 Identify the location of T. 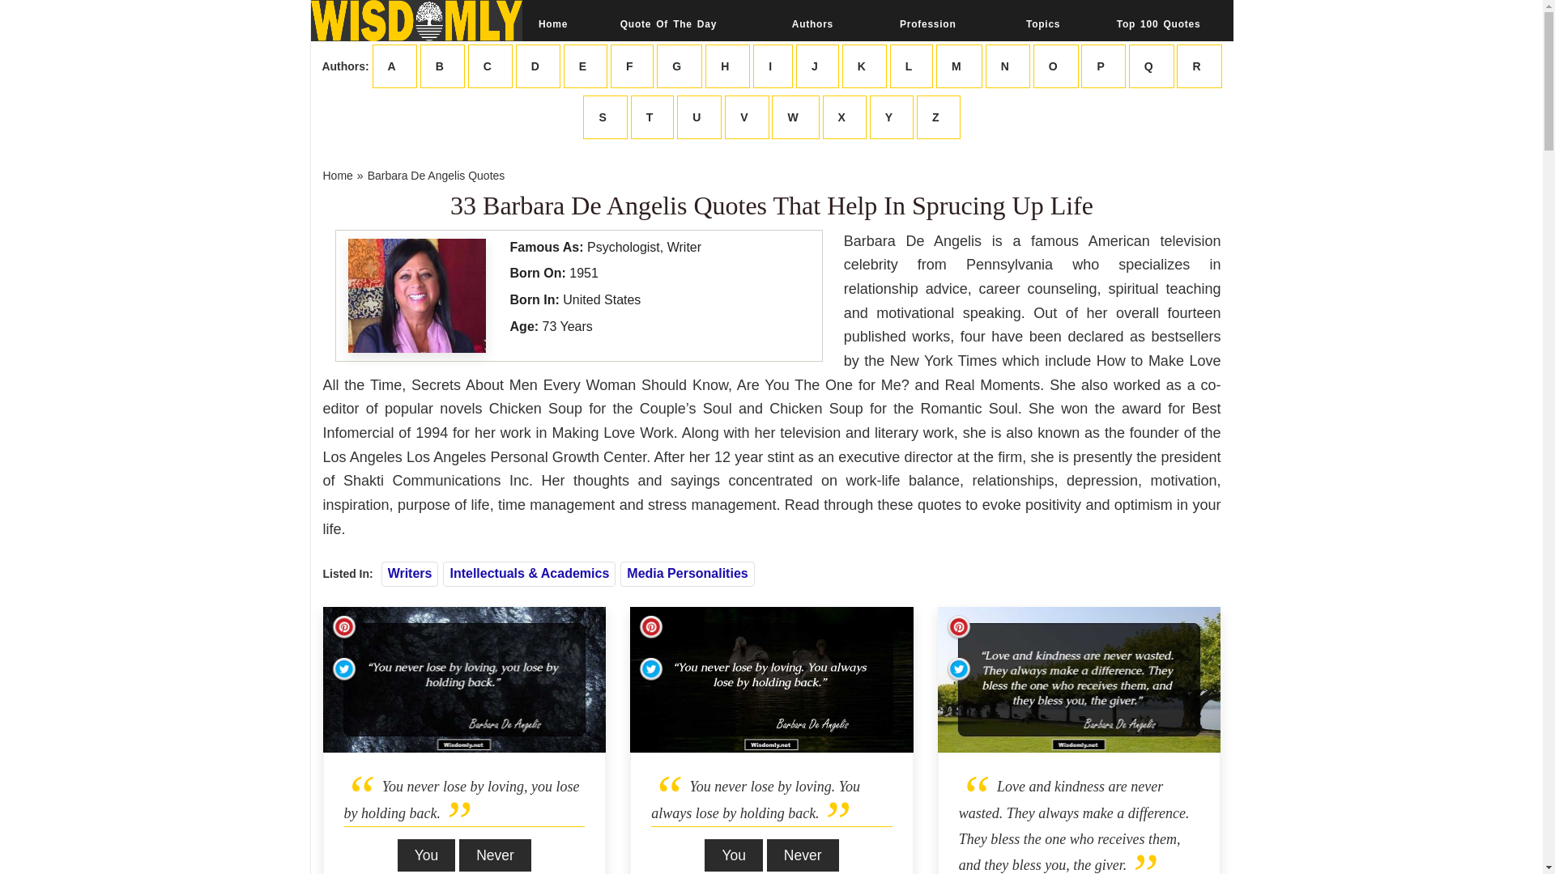
(653, 117).